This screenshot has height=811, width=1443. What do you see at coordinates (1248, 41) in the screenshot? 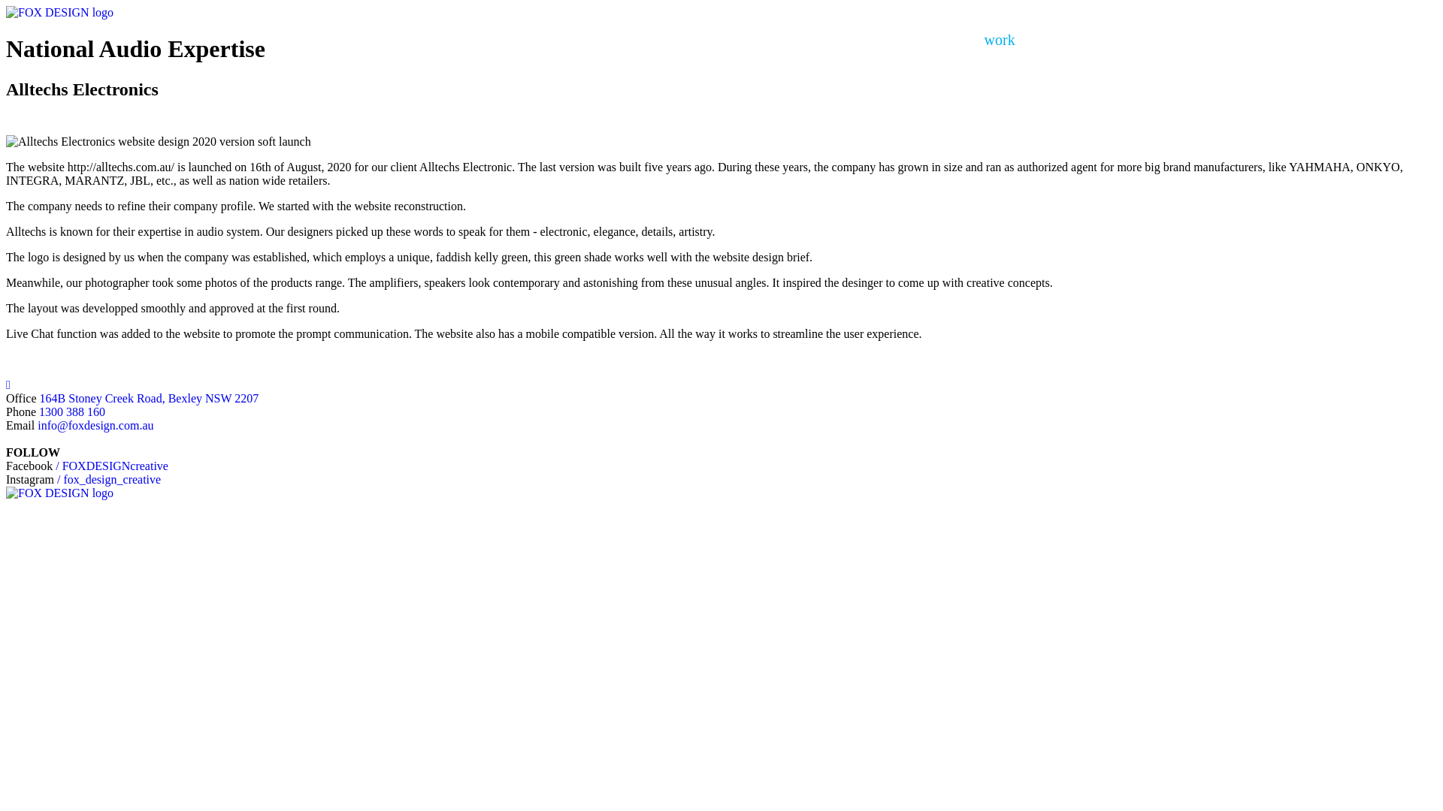
I see `about` at bounding box center [1248, 41].